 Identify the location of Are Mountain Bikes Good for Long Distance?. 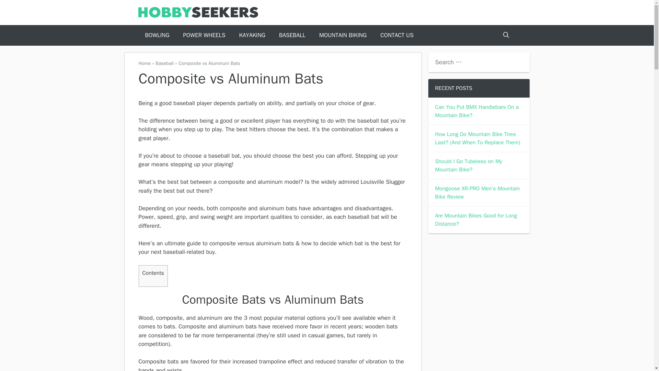
(476, 220).